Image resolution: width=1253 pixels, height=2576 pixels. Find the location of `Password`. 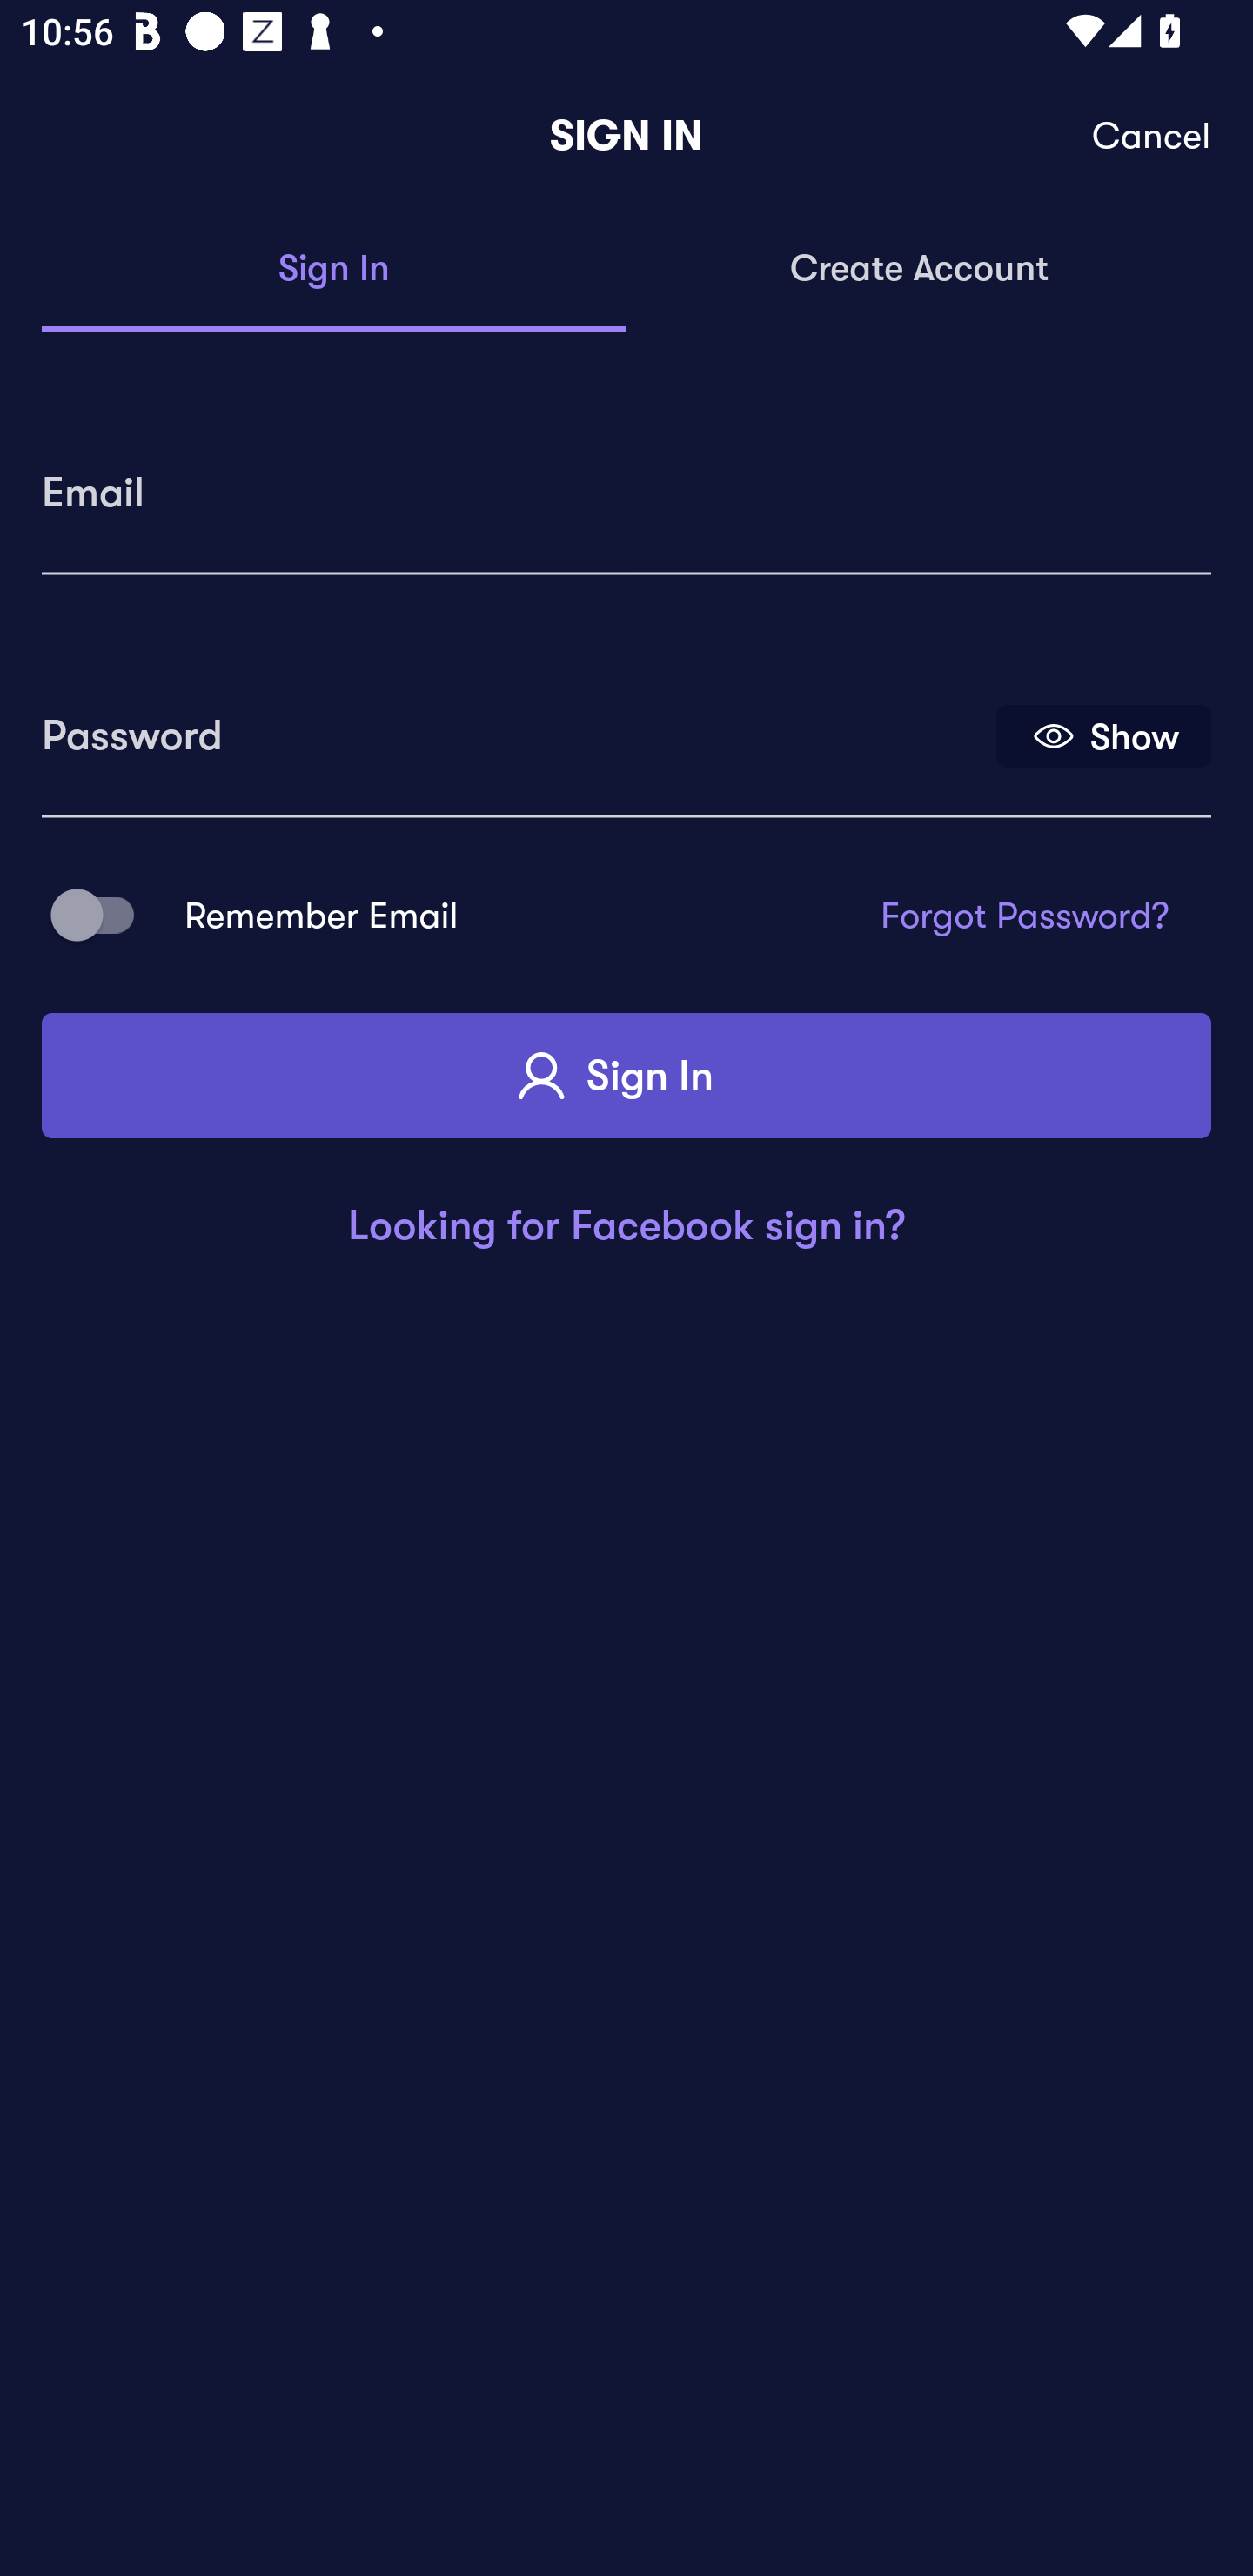

Password is located at coordinates (516, 725).